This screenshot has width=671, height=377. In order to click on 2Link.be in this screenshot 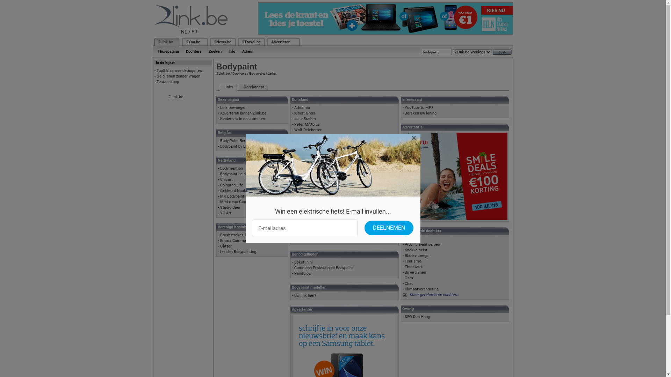, I will do `click(176, 97)`.